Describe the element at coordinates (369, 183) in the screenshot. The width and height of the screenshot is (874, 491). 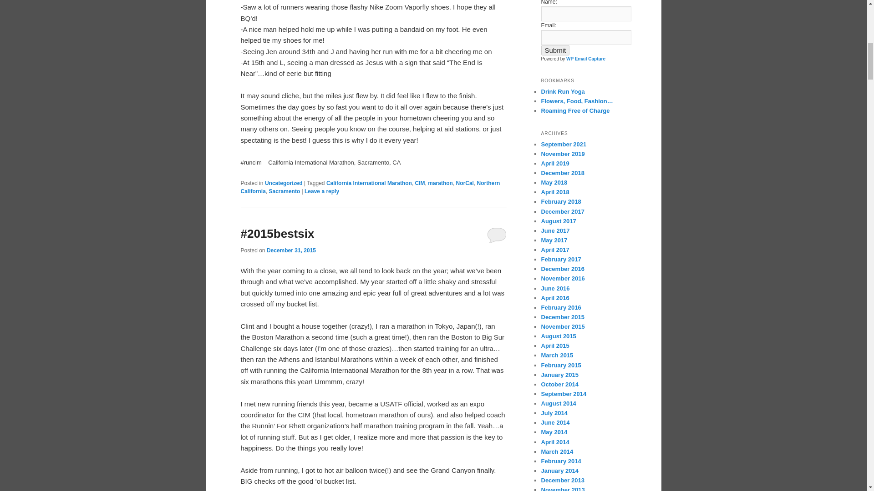
I see `California International Marathon` at that location.